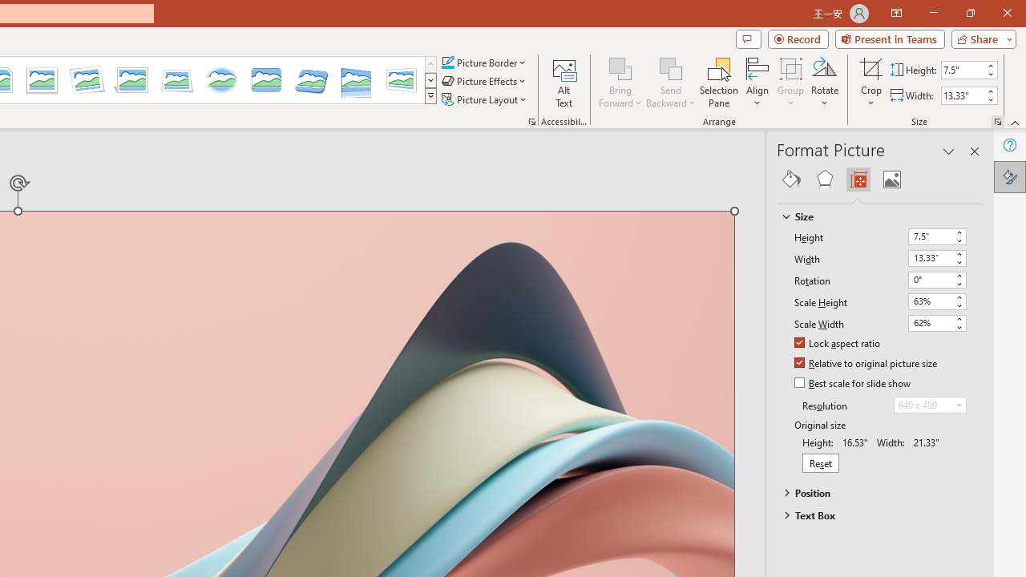  Describe the element at coordinates (798, 38) in the screenshot. I see `Record` at that location.